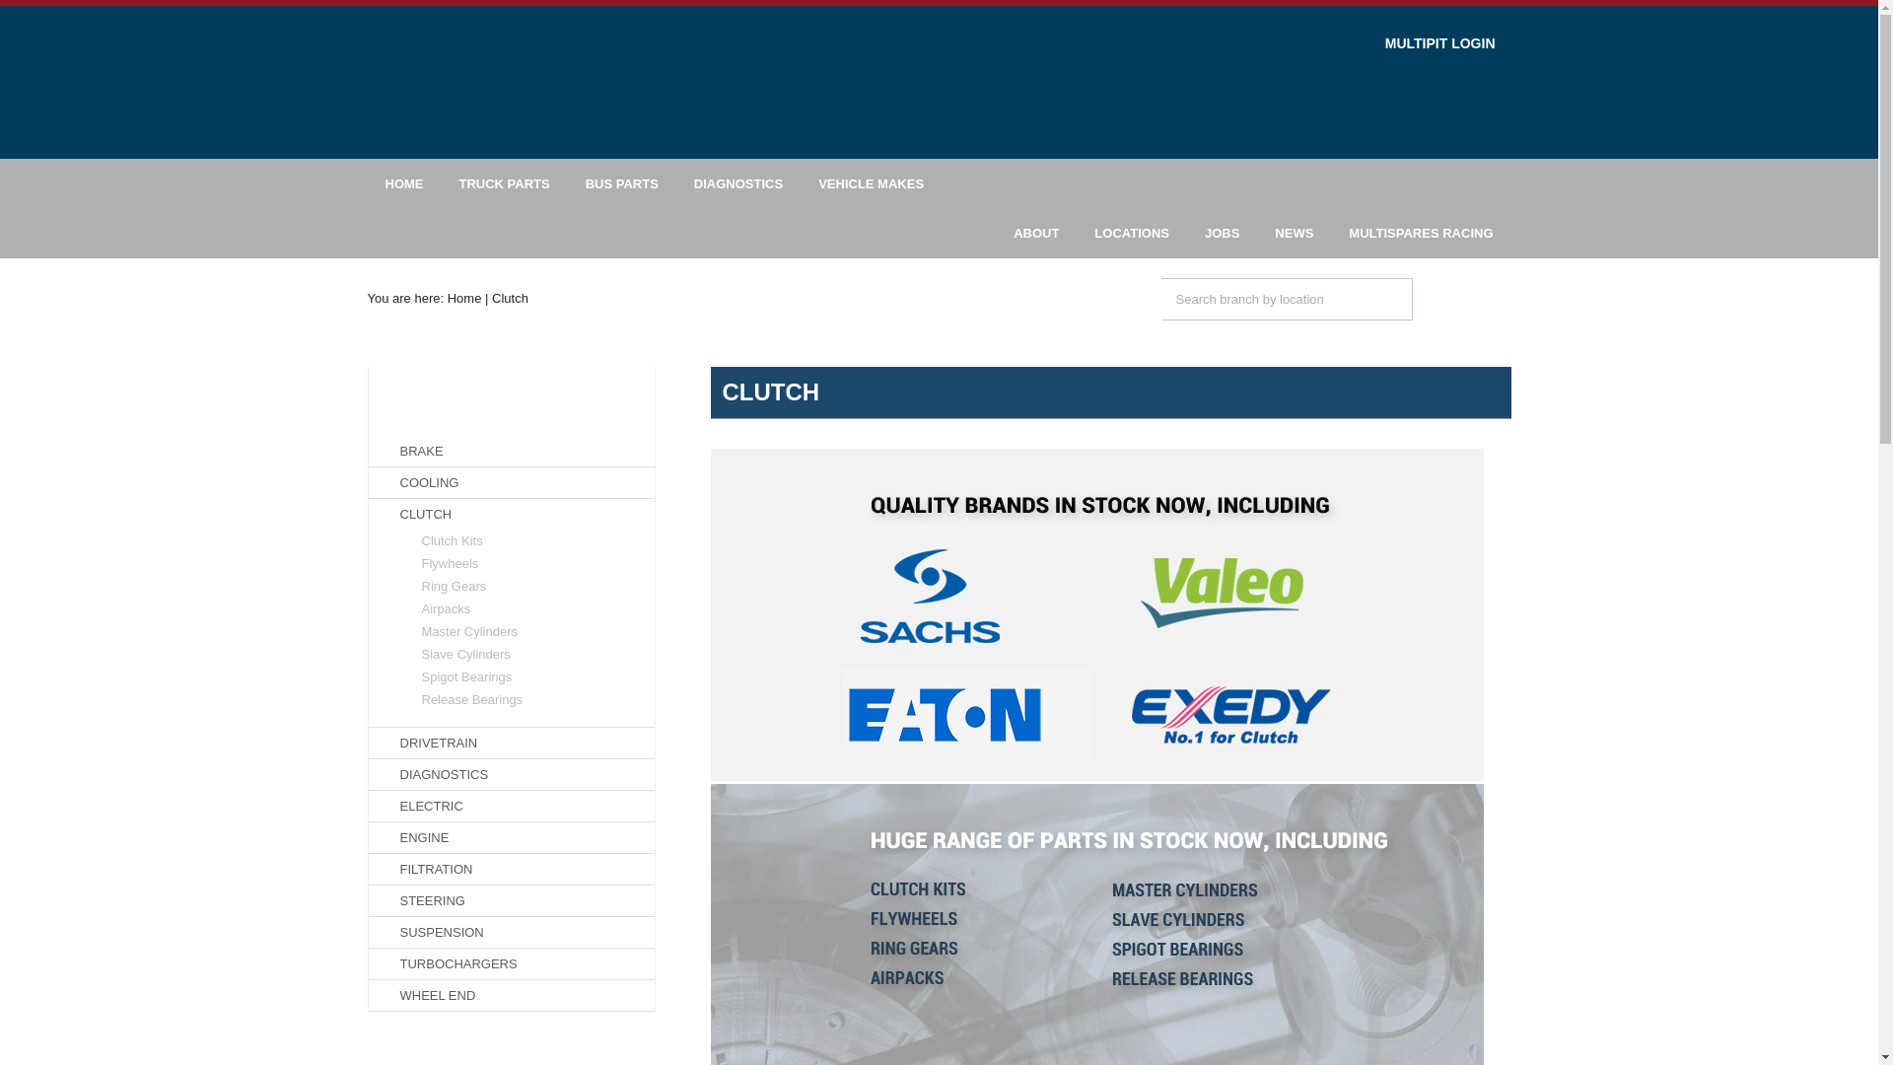 The width and height of the screenshot is (1893, 1065). I want to click on MULTIPIT LOGIN, so click(1426, 42).